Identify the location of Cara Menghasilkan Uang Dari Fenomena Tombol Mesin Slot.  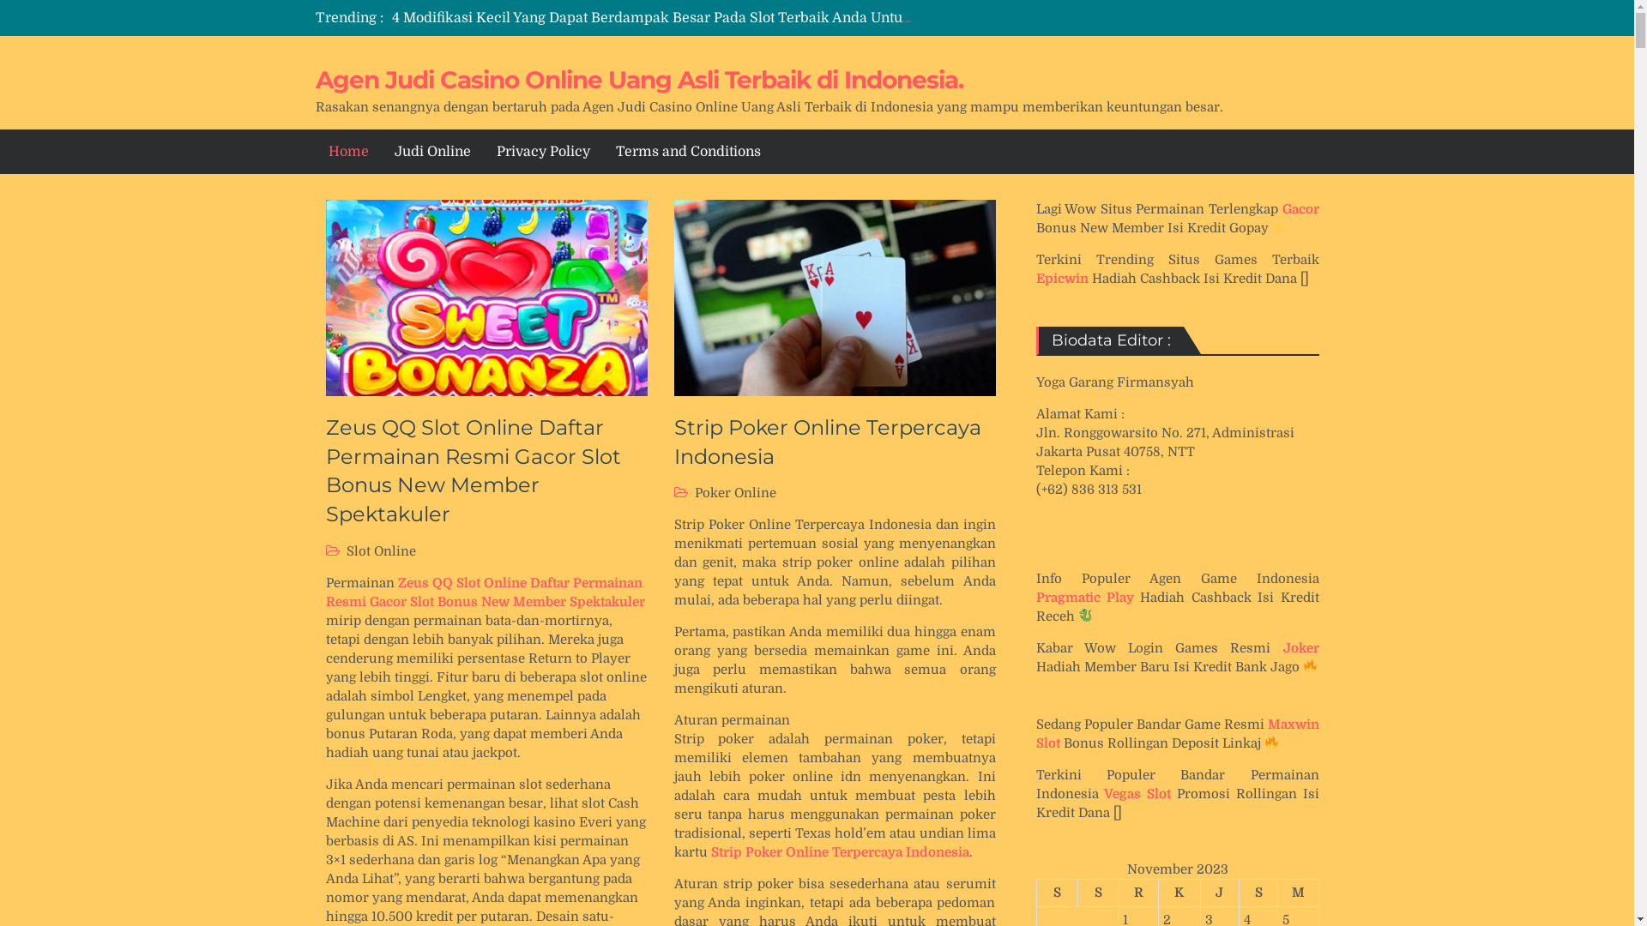
(589, 18).